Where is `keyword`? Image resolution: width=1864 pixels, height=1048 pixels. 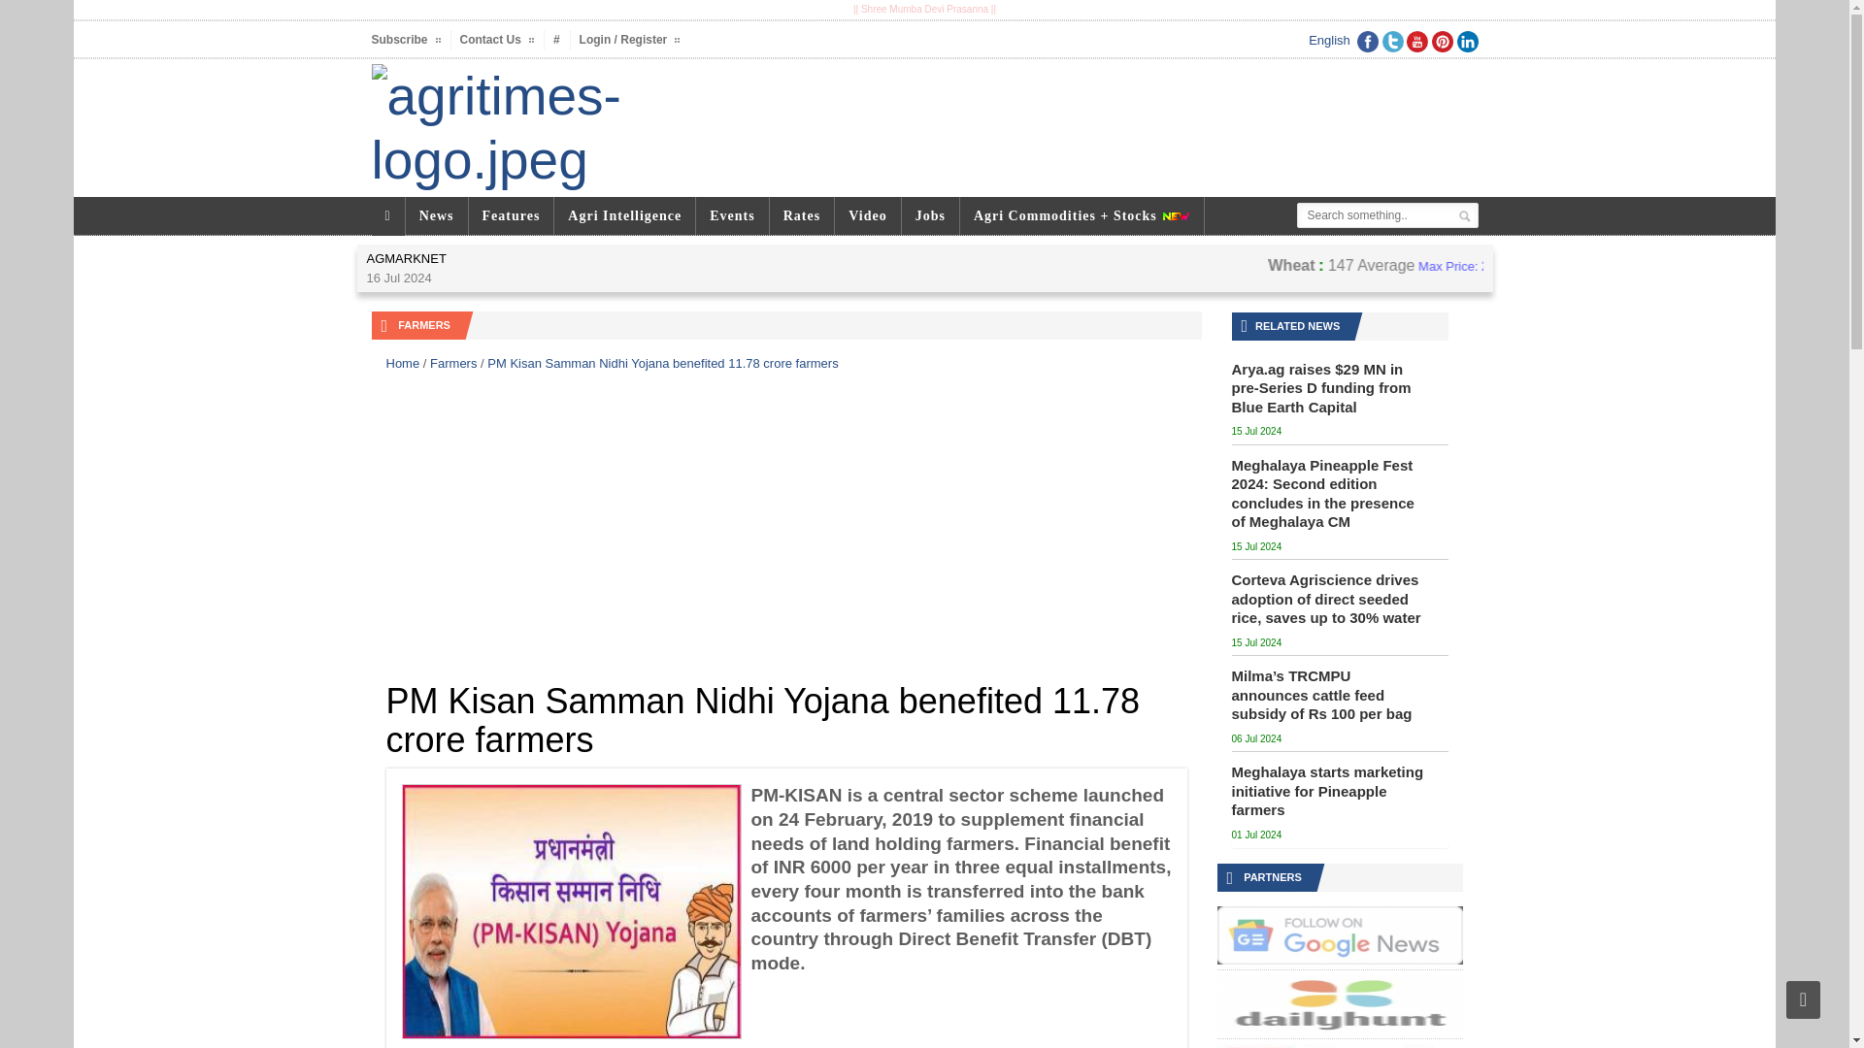
keyword is located at coordinates (1387, 214).